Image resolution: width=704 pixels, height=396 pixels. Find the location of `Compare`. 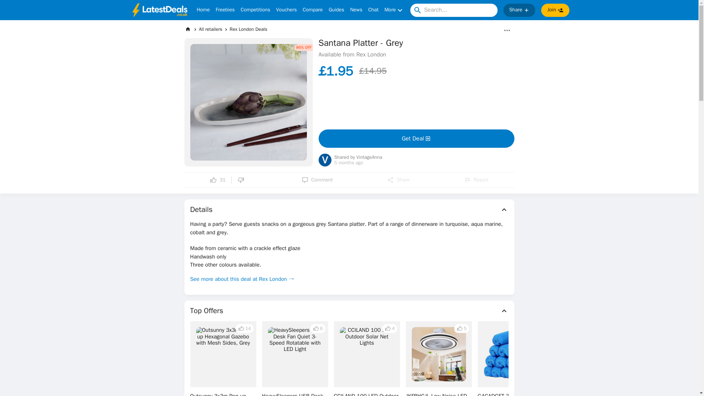

Compare is located at coordinates (313, 10).